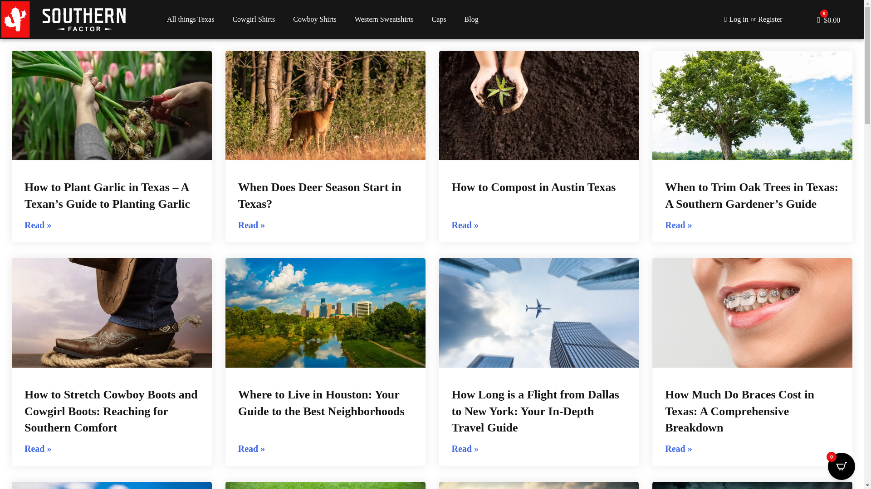 The height and width of the screenshot is (489, 871). Describe the element at coordinates (770, 20) in the screenshot. I see `Register` at that location.